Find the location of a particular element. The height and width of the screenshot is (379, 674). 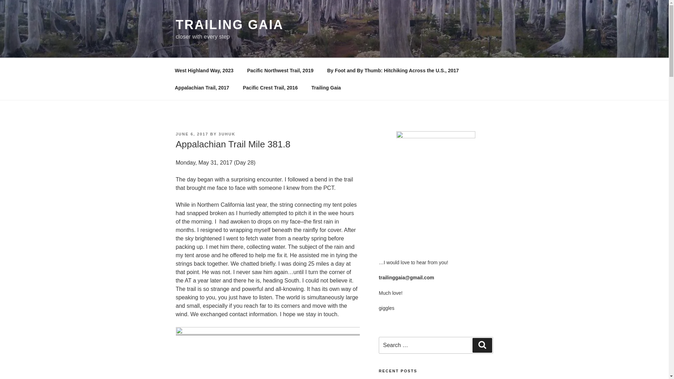

Pacific Northwest Trail, 2019 is located at coordinates (280, 70).